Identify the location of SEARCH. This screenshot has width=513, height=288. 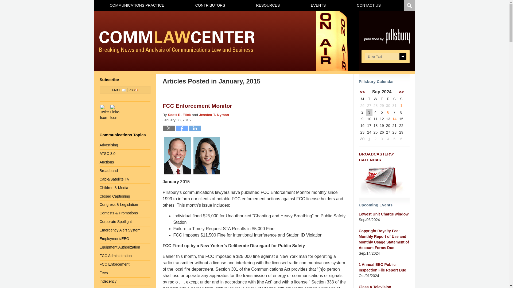
(402, 56).